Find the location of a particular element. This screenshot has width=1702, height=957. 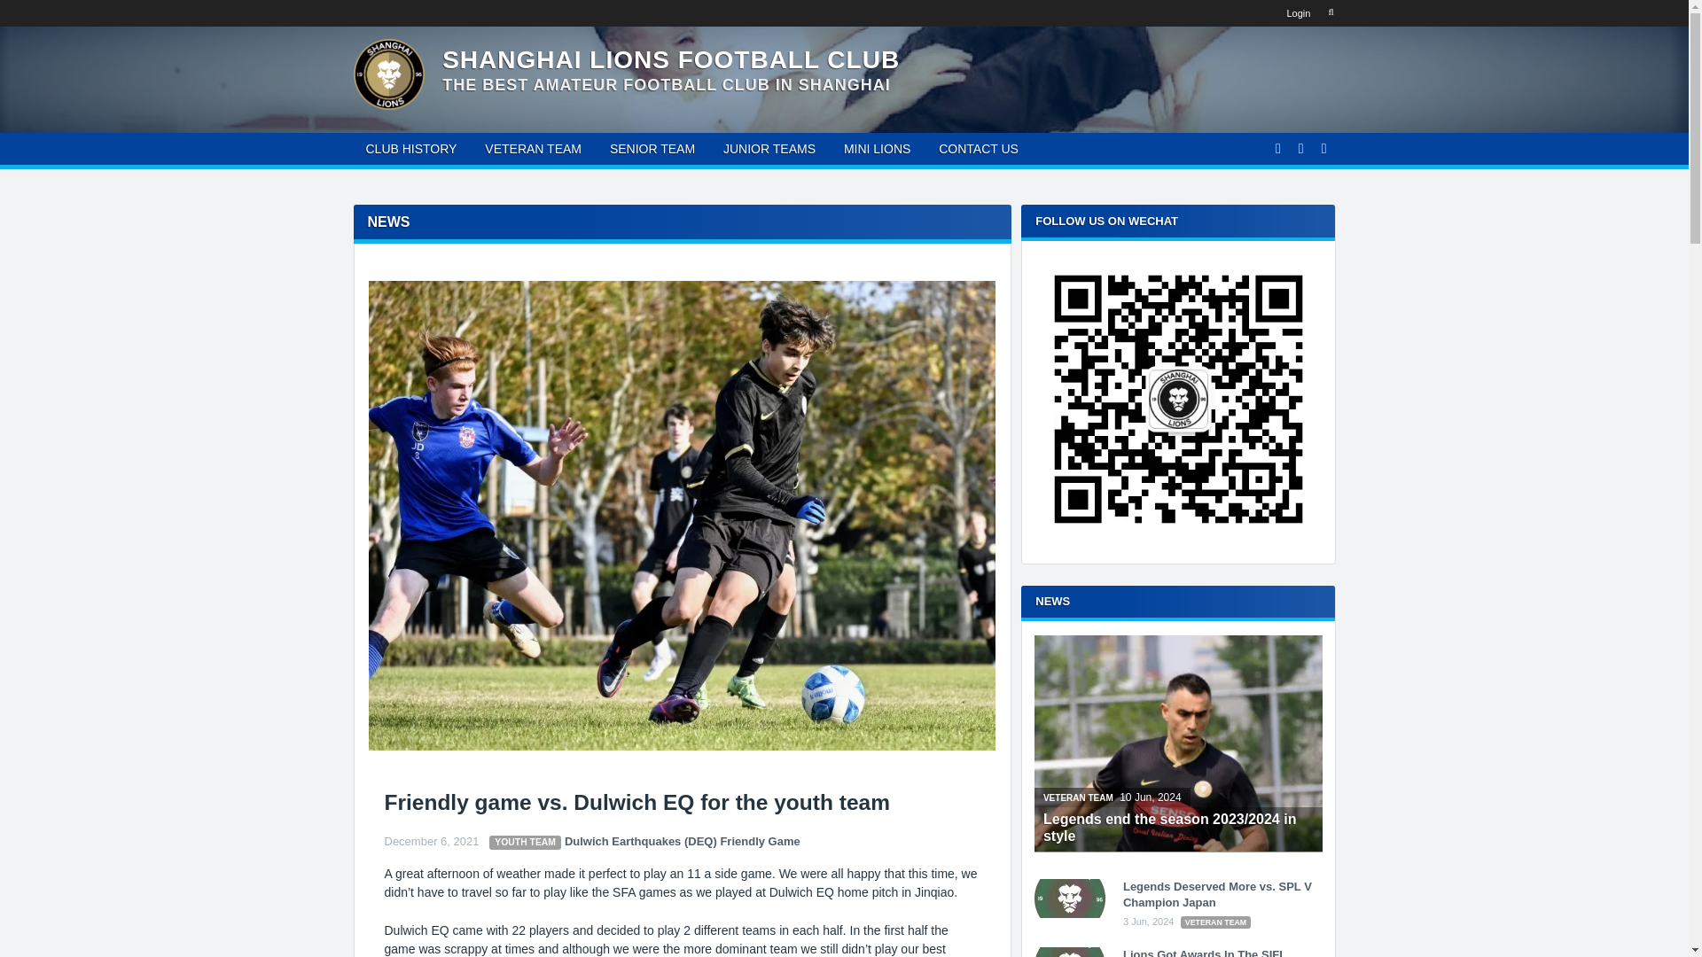

Shanghai Lions Football Club is located at coordinates (671, 59).